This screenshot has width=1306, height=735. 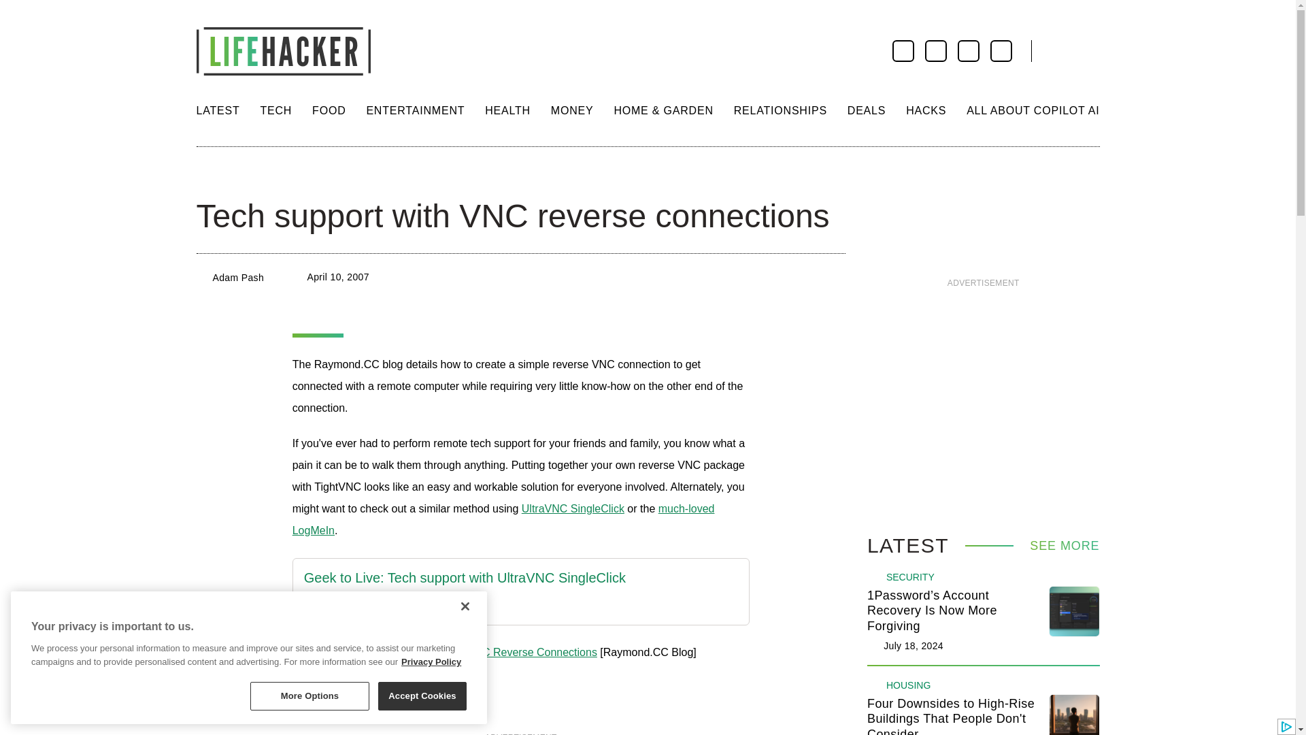 I want to click on MONEY, so click(x=573, y=110).